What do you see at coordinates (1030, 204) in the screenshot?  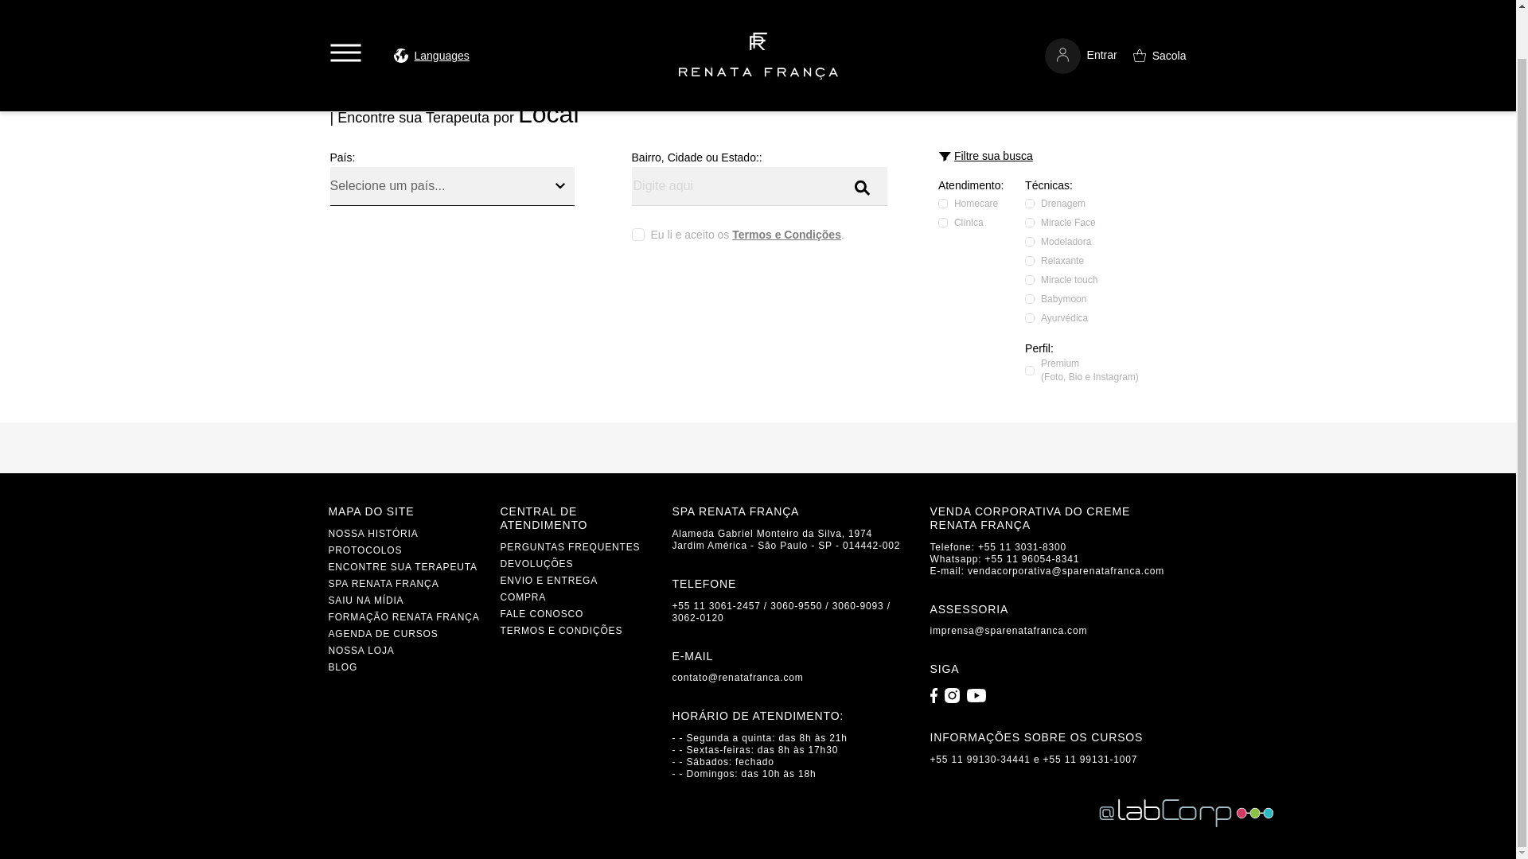 I see `1ca88959-5362-4a30-8532-aaecb8f044af` at bounding box center [1030, 204].